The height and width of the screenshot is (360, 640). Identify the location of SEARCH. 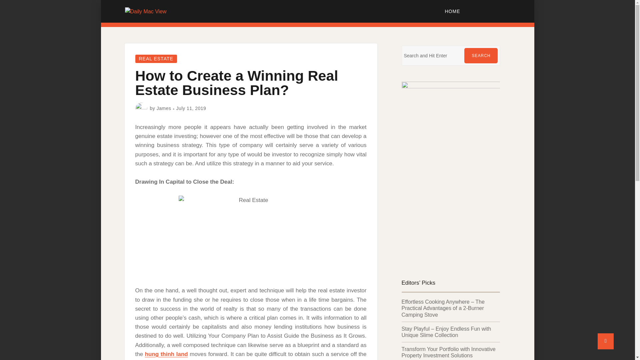
(481, 55).